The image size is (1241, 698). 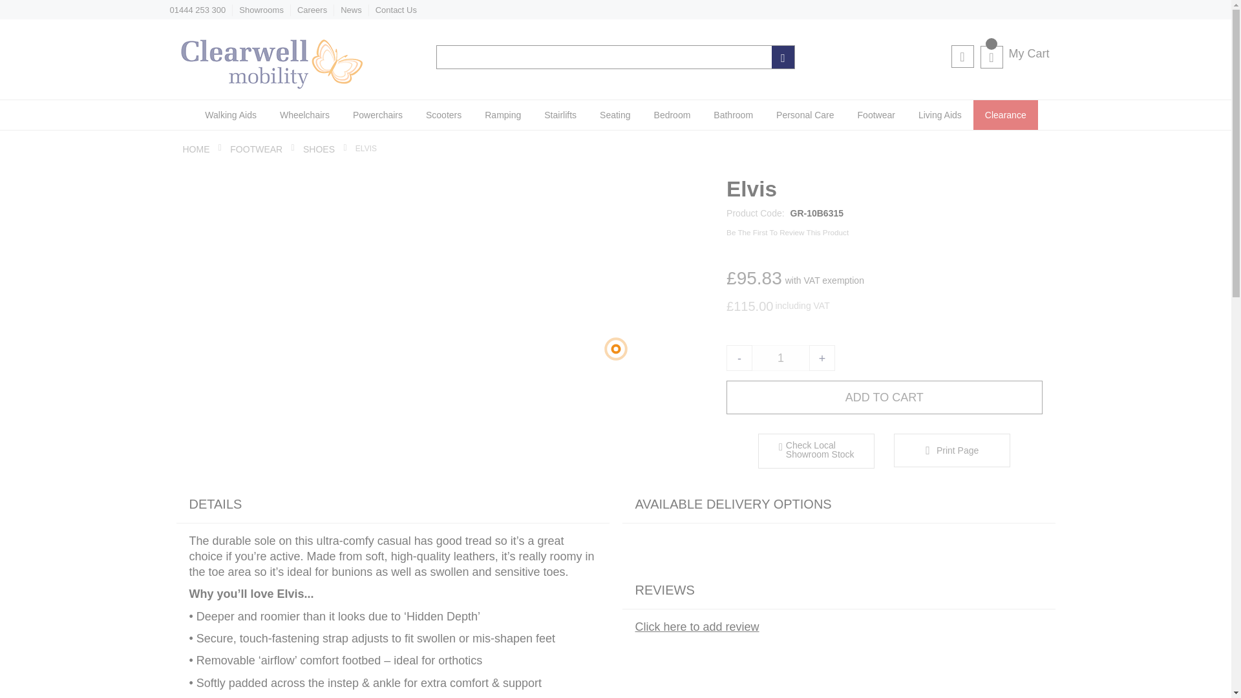 What do you see at coordinates (377, 115) in the screenshot?
I see `Powerchairs` at bounding box center [377, 115].